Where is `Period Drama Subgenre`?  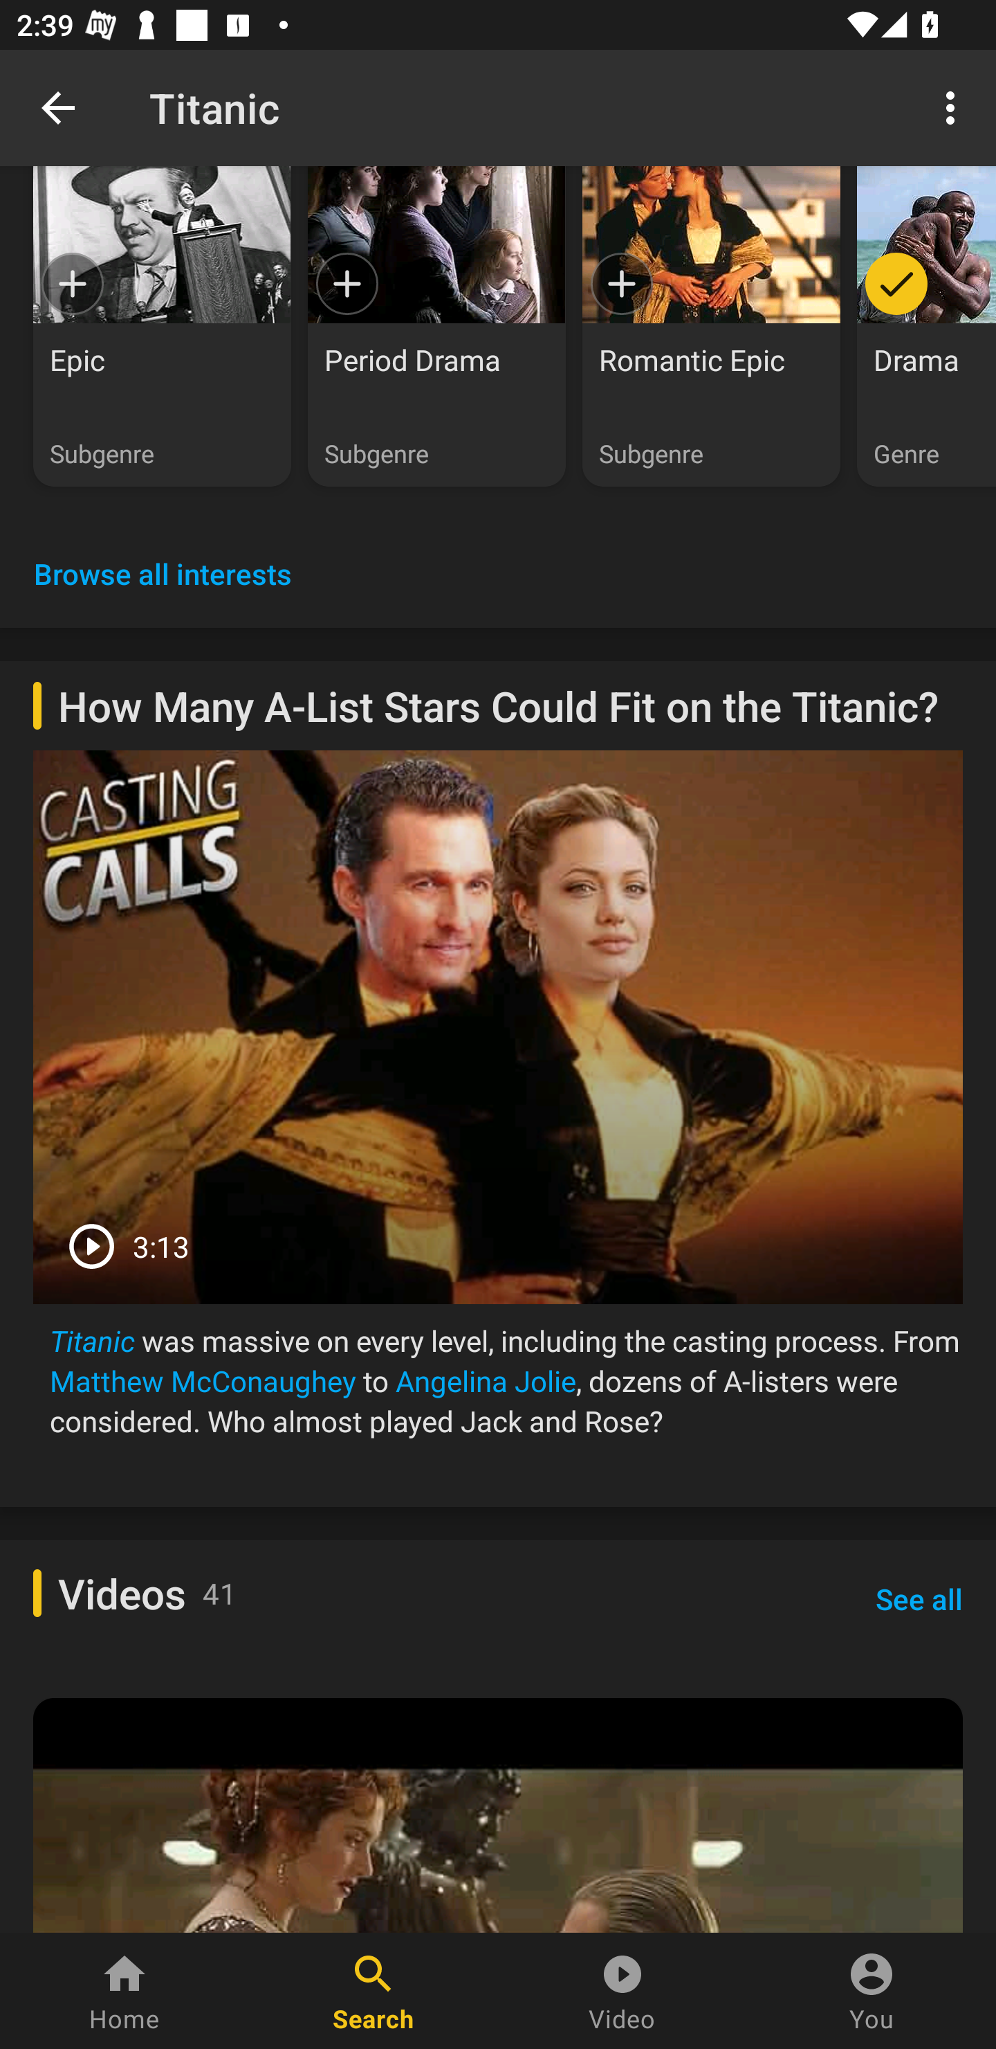 Period Drama Subgenre is located at coordinates (436, 327).